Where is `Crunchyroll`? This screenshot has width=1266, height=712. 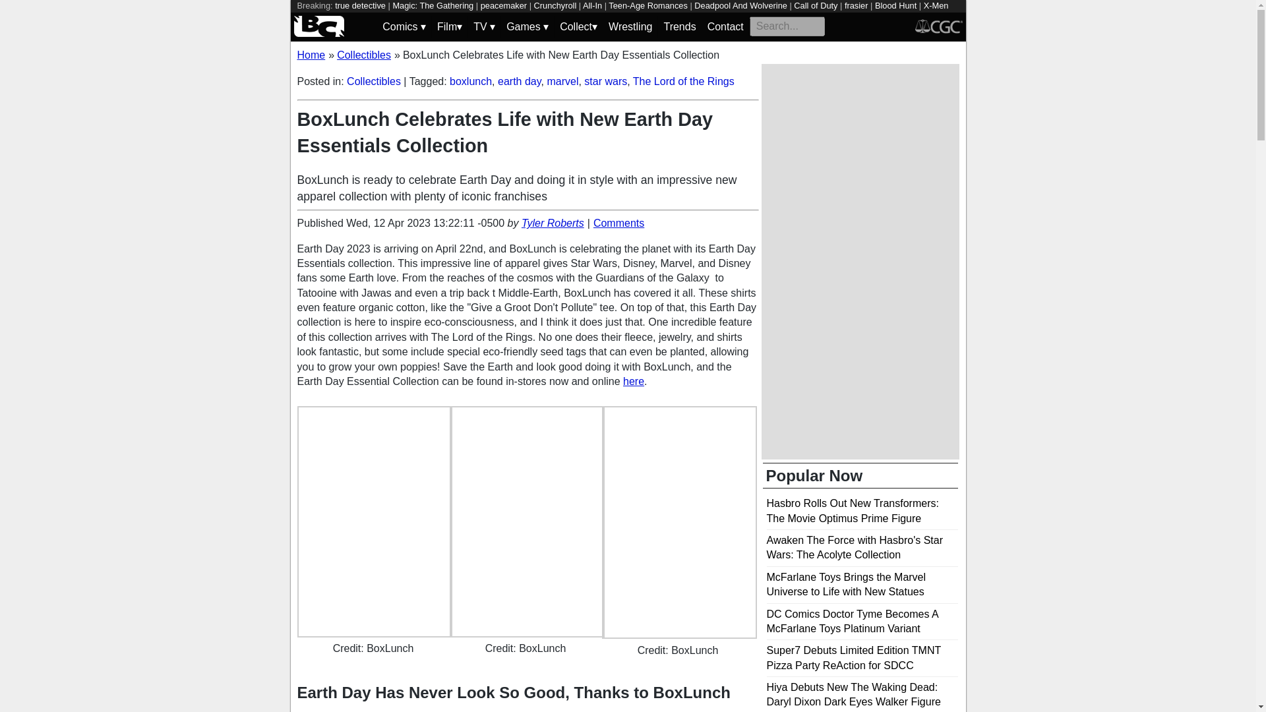 Crunchyroll is located at coordinates (555, 5).